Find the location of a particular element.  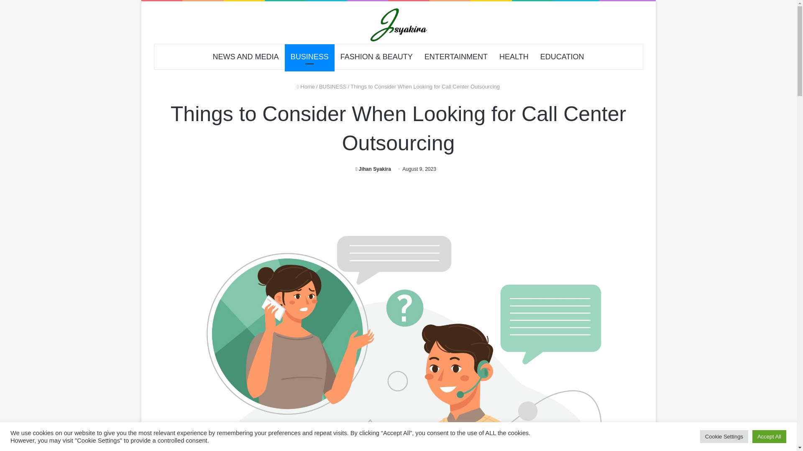

Home is located at coordinates (306, 86).